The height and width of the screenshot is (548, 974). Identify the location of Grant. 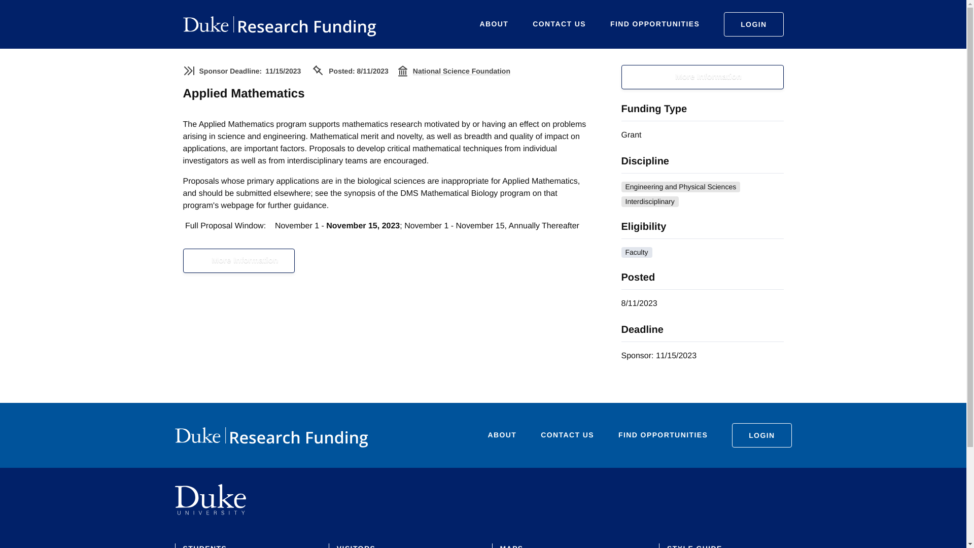
(631, 135).